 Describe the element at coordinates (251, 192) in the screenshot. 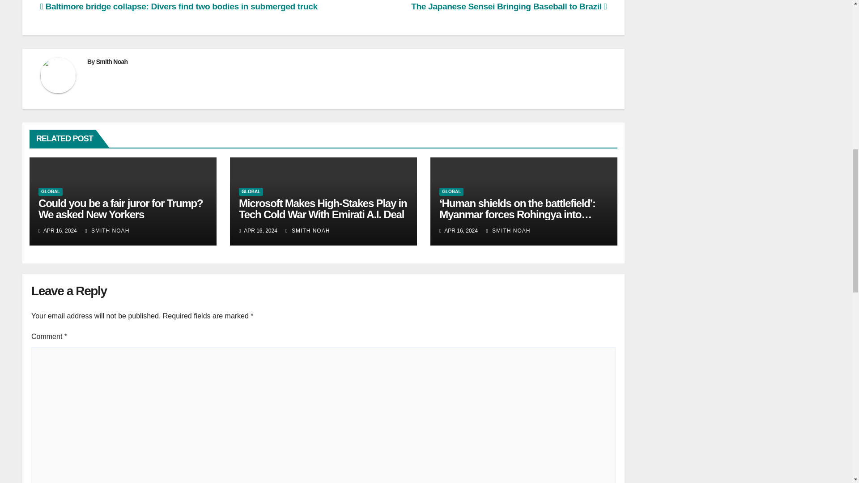

I see `GLOBAL` at that location.